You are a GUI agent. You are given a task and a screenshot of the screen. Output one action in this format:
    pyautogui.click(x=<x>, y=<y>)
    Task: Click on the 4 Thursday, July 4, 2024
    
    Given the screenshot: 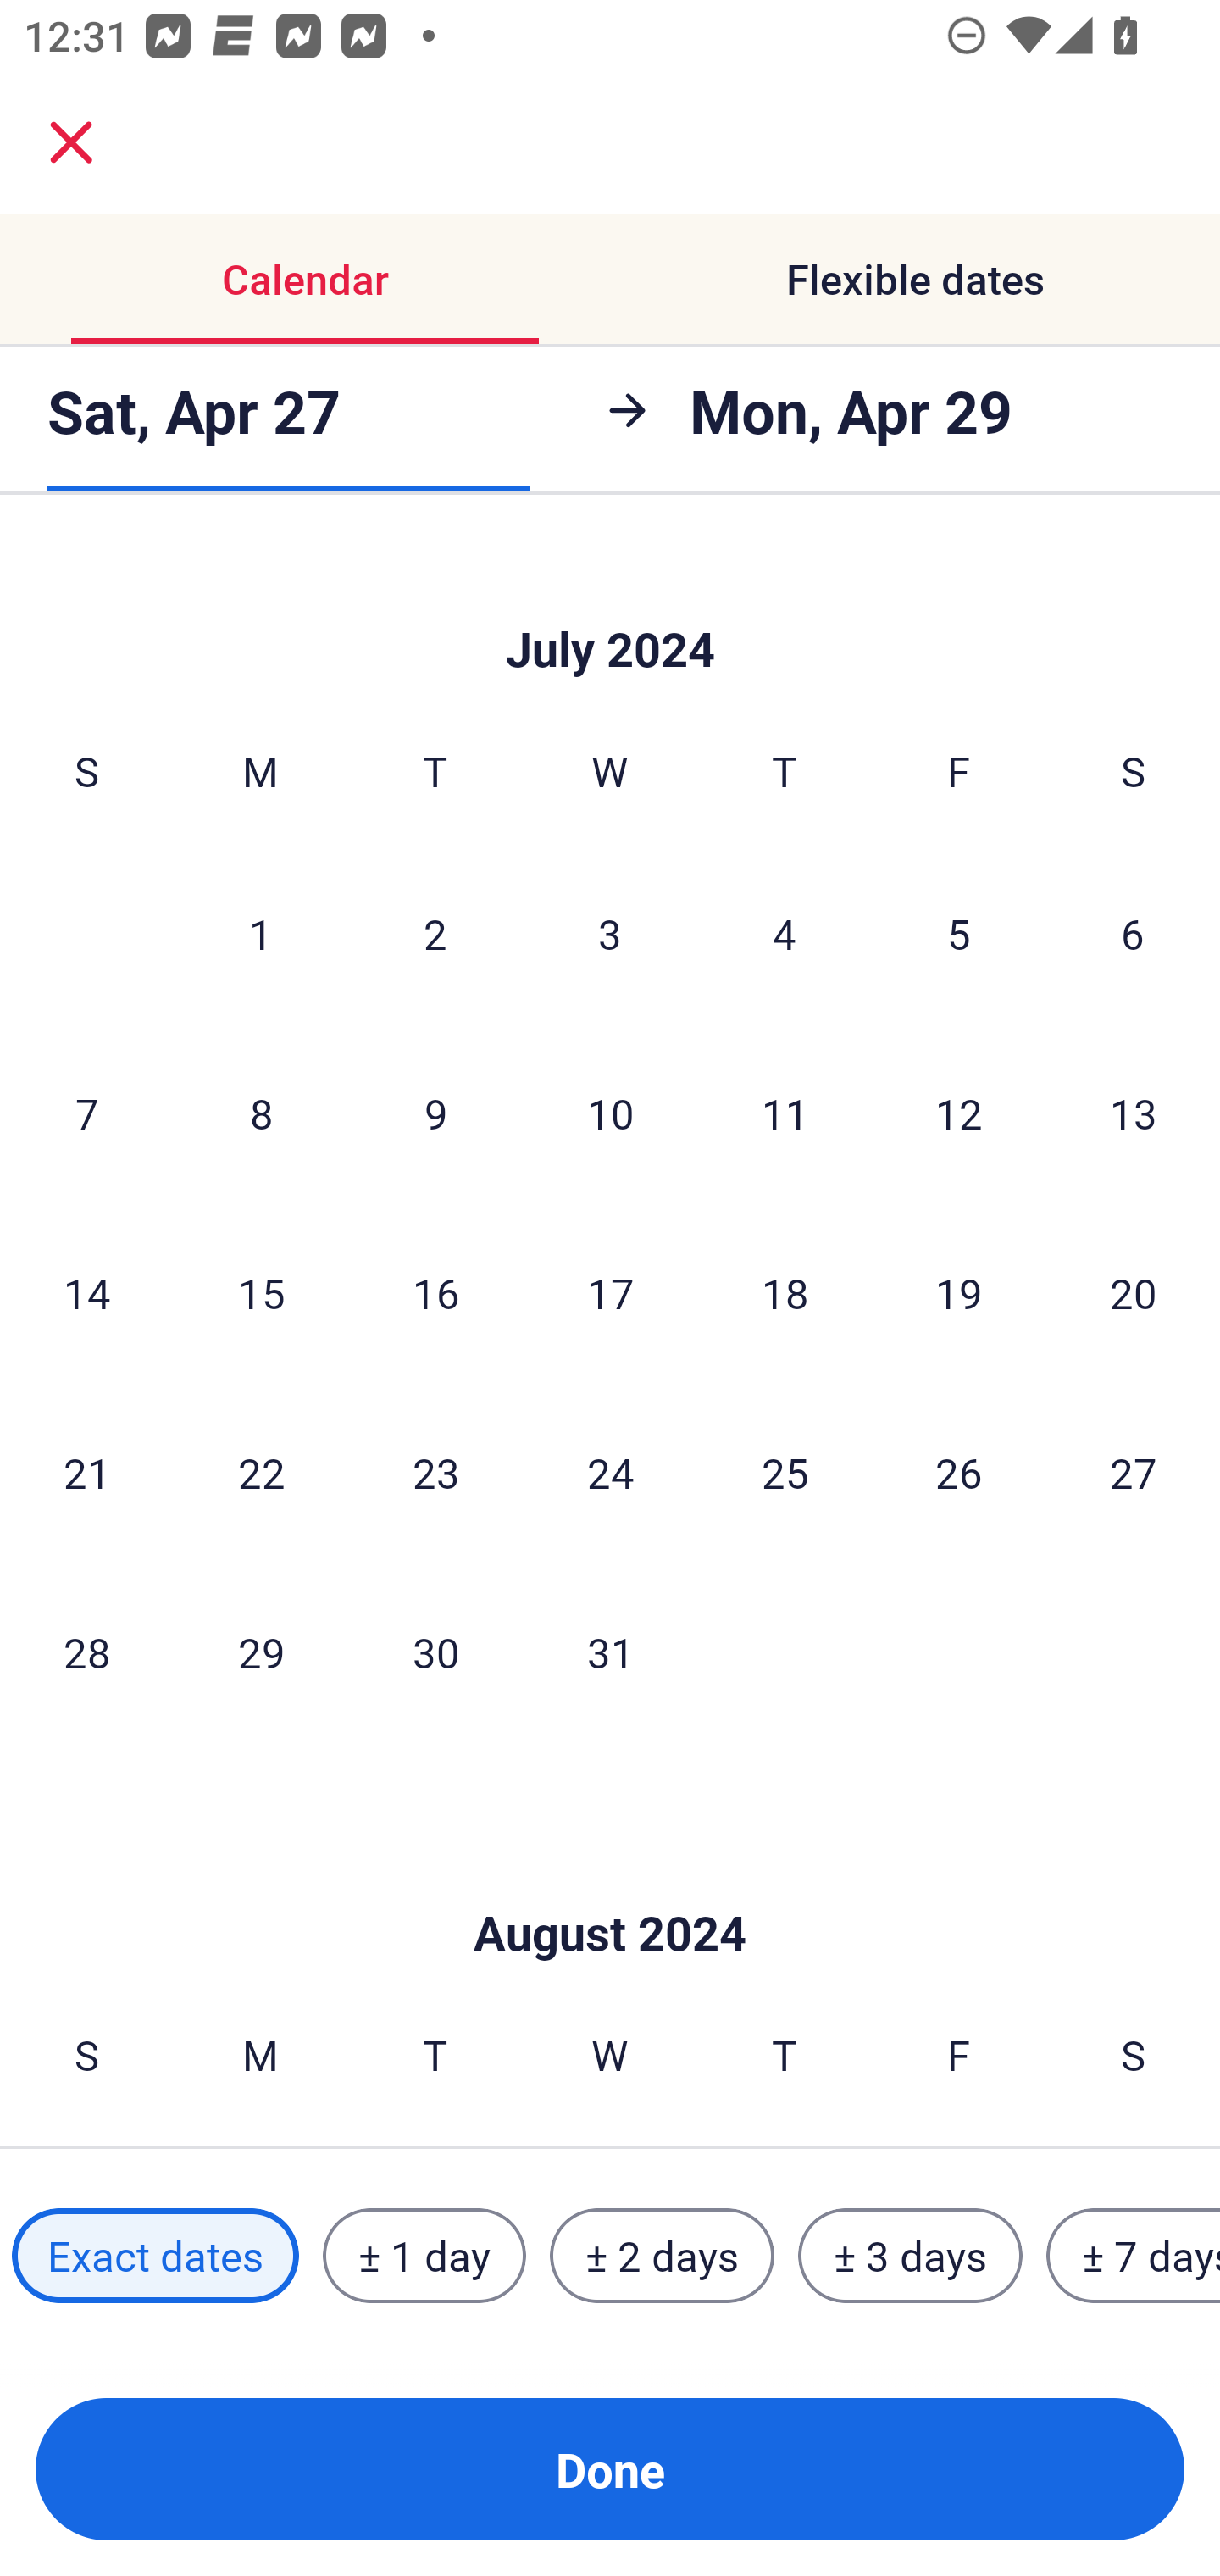 What is the action you would take?
    pyautogui.click(x=785, y=934)
    